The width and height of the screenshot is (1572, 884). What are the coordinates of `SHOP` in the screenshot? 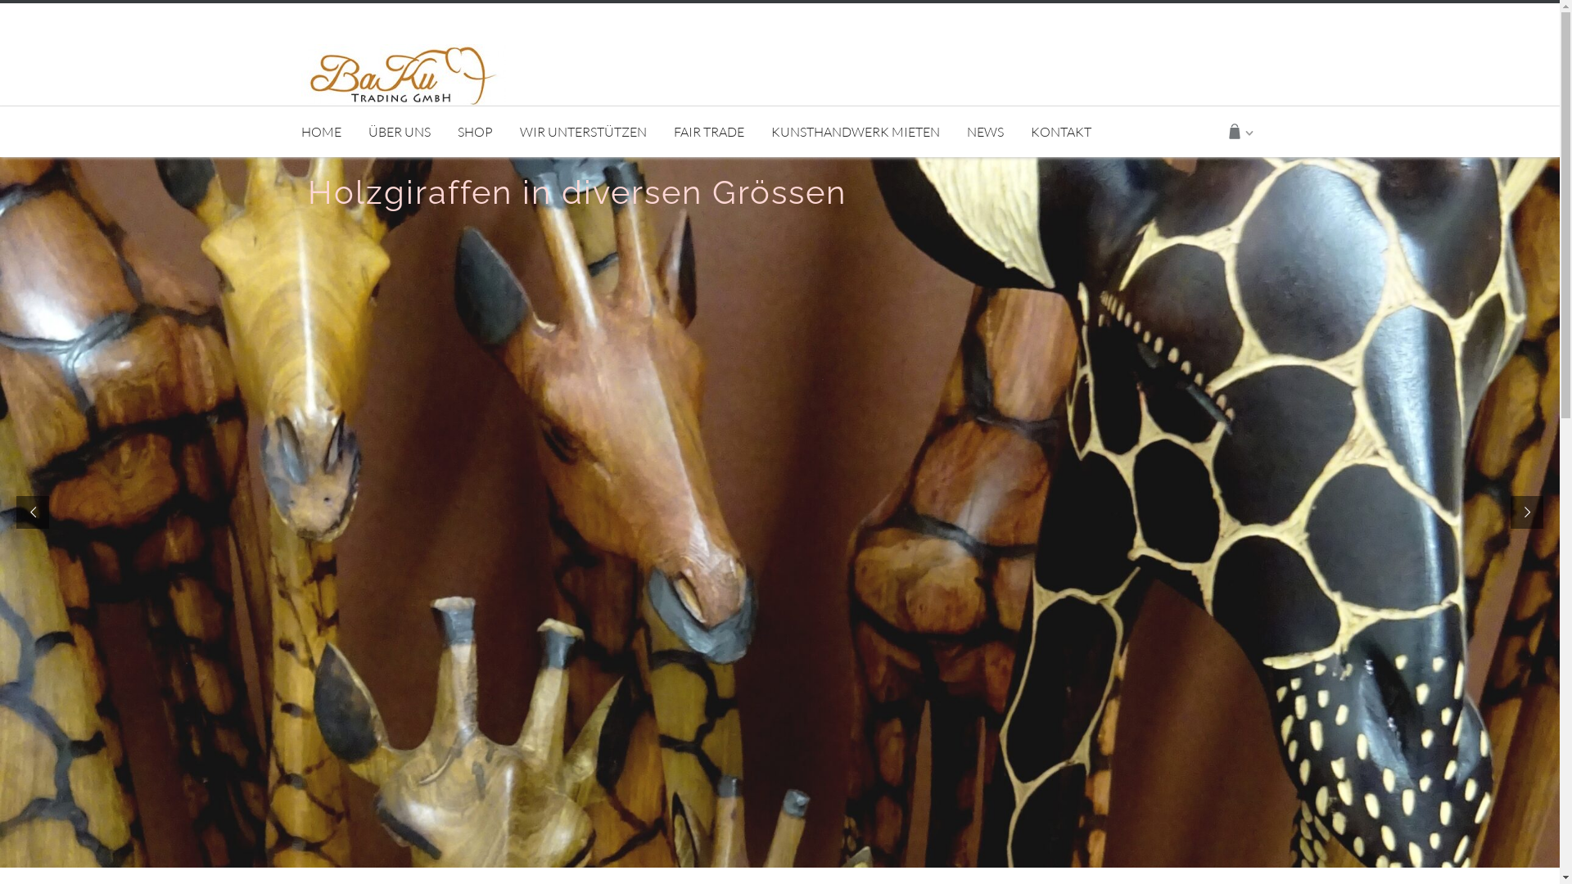 It's located at (475, 132).